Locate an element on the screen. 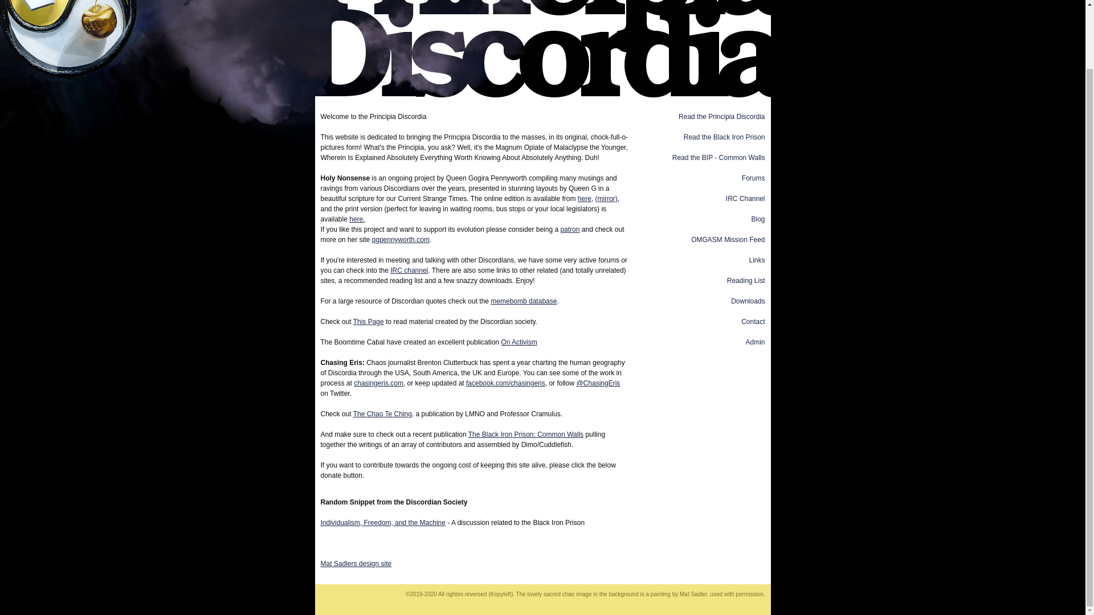 The image size is (1094, 615). Mat Sadlers design site is located at coordinates (356, 568).